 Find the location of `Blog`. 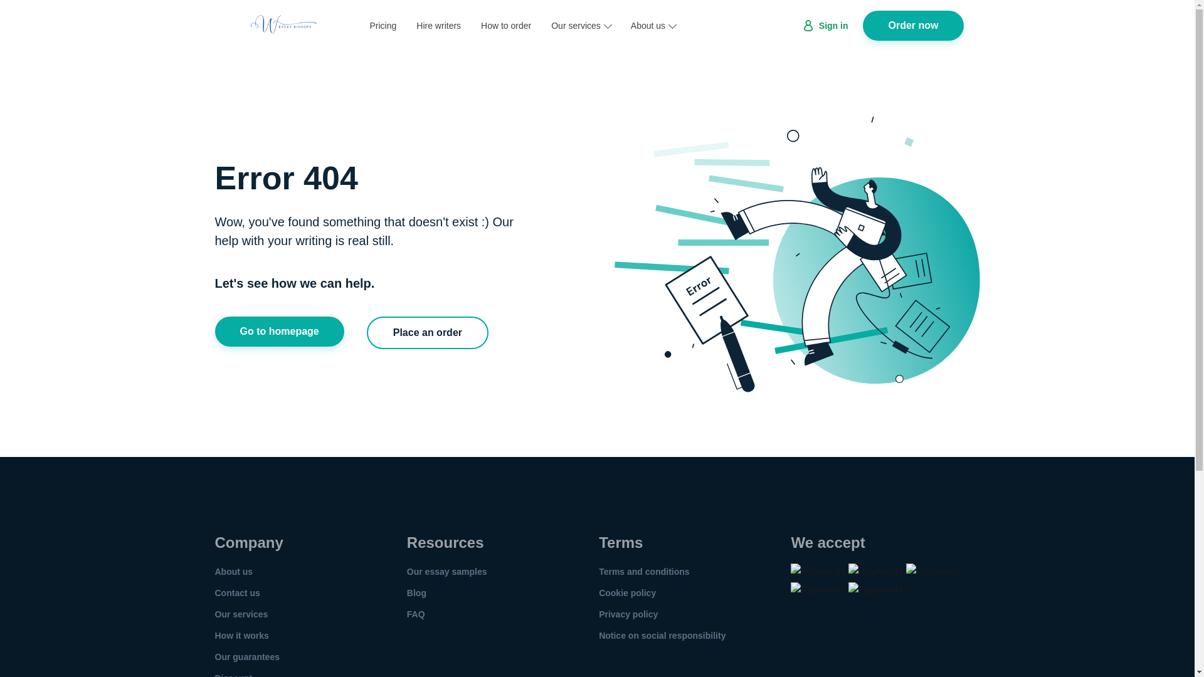

Blog is located at coordinates (416, 593).